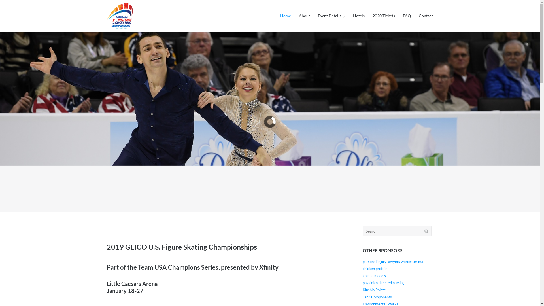  I want to click on physician directed nursing, so click(384, 283).